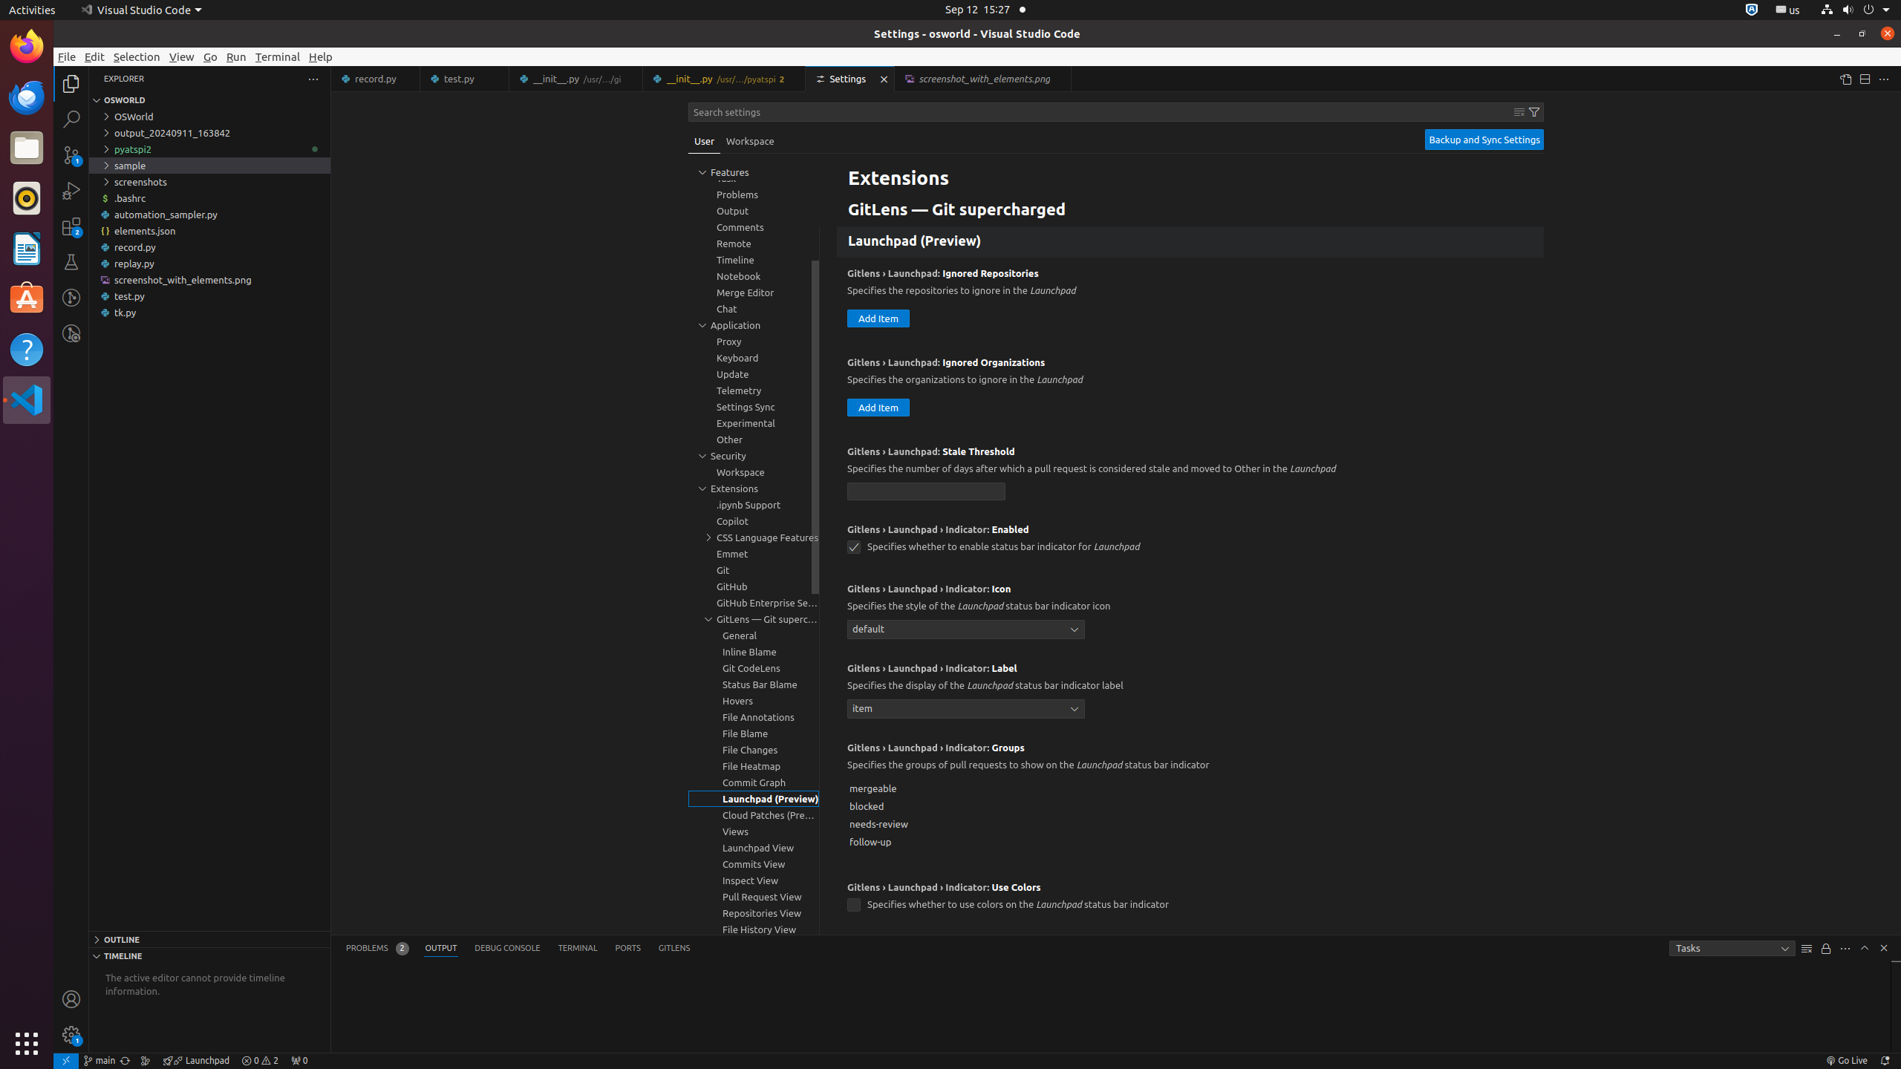 The width and height of the screenshot is (1901, 1069). I want to click on Emmet, group, so click(754, 554).